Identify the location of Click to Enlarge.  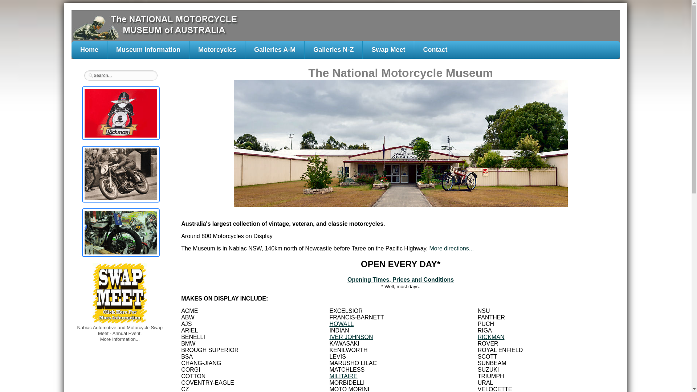
(121, 233).